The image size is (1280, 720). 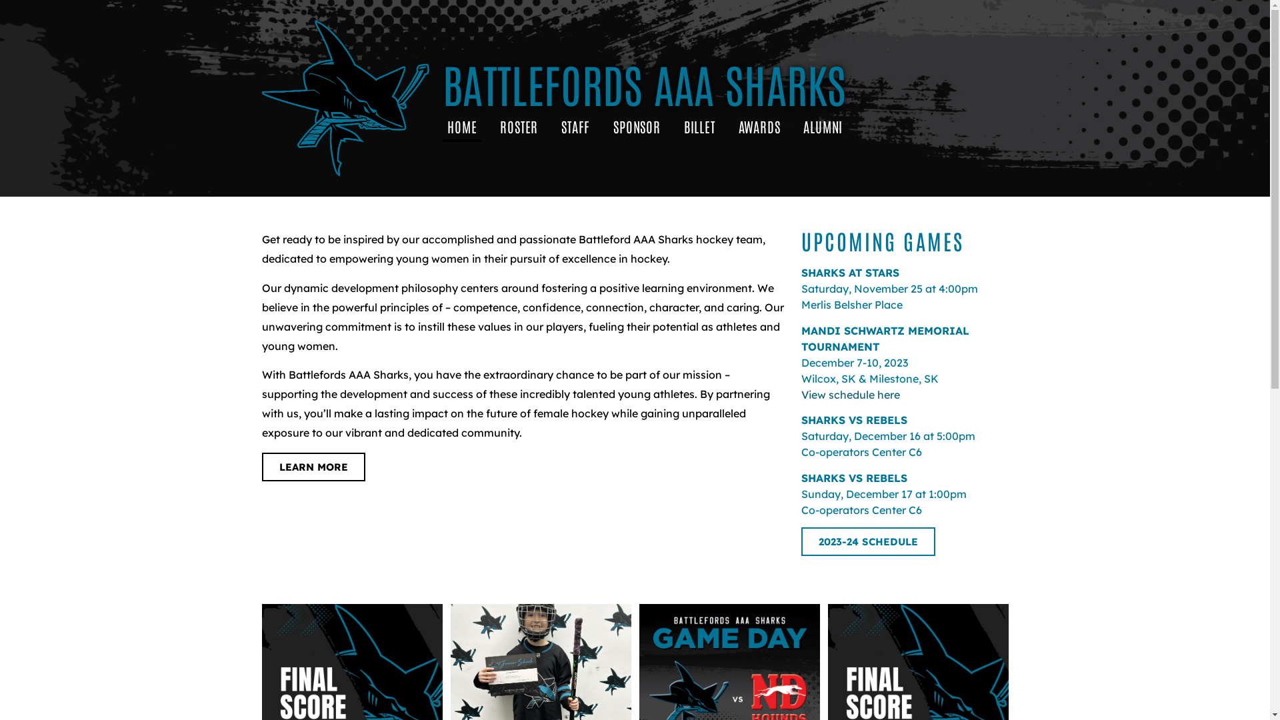 What do you see at coordinates (700, 127) in the screenshot?
I see `BILLET` at bounding box center [700, 127].